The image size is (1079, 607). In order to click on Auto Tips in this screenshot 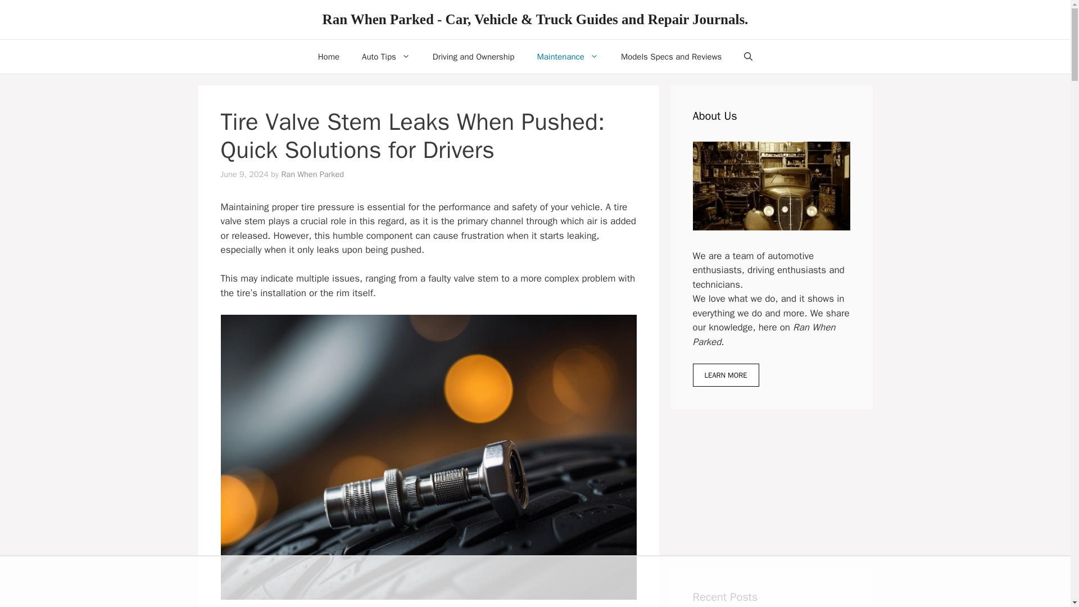, I will do `click(386, 56)`.